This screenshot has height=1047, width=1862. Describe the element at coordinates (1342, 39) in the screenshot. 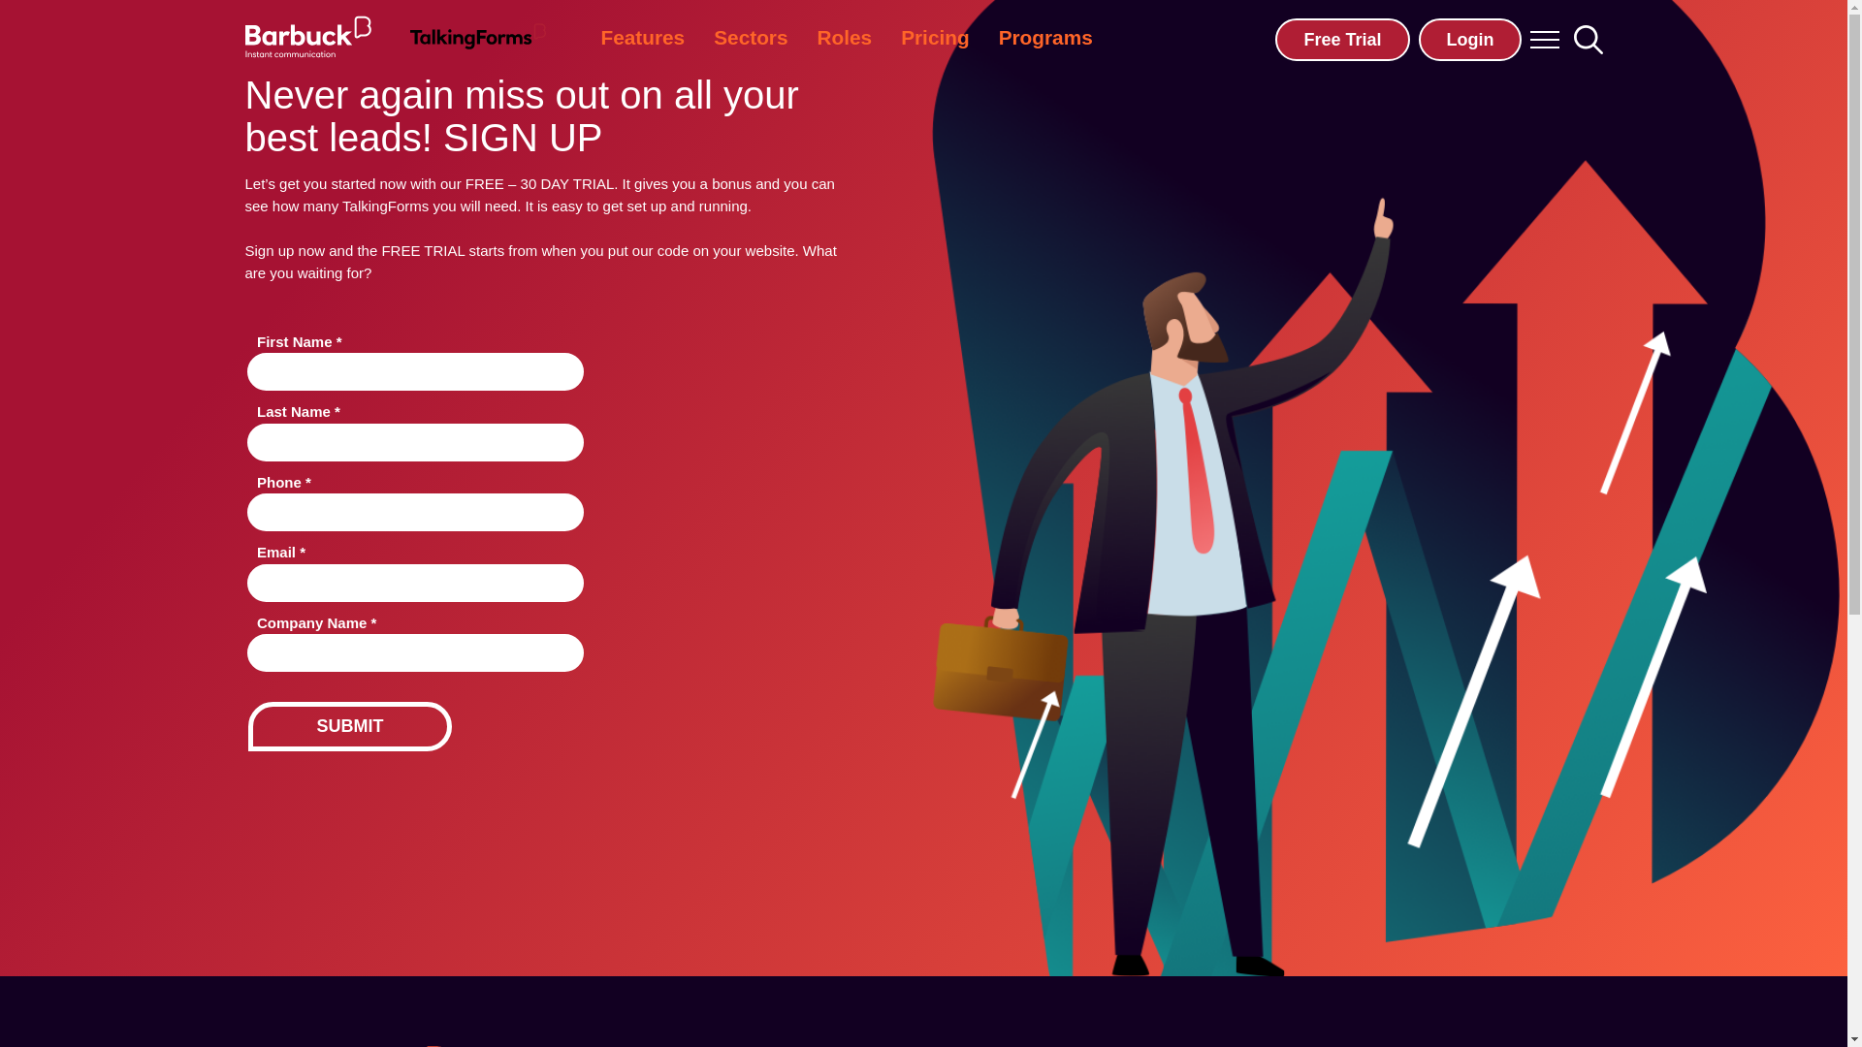

I see `Free Trial` at that location.